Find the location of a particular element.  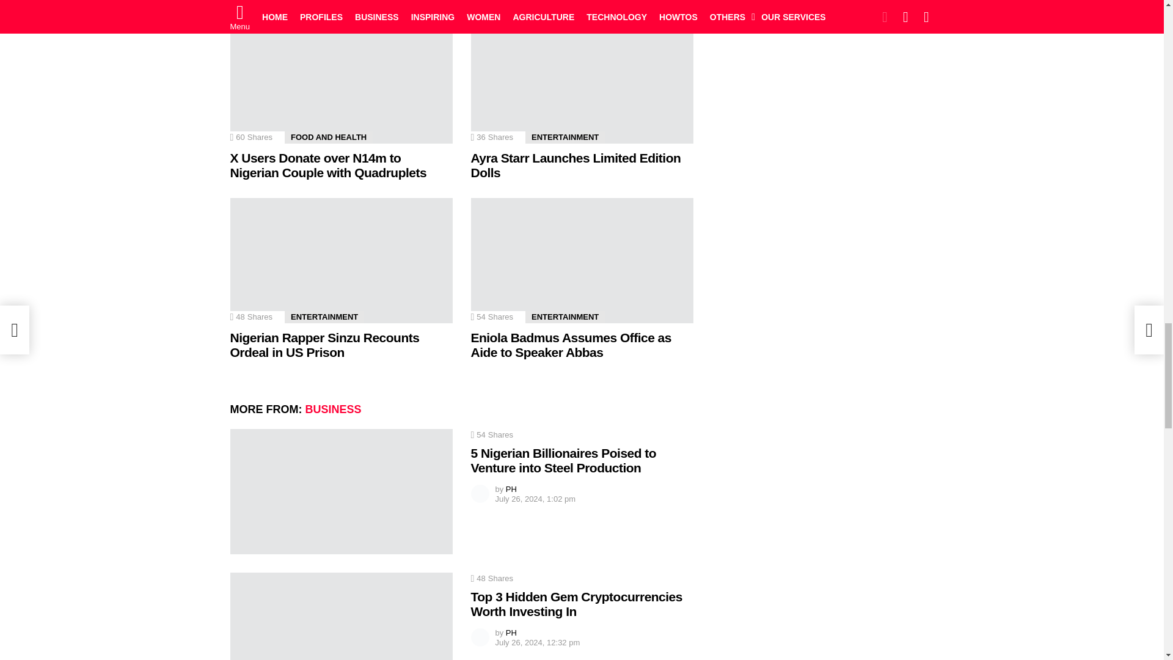

X Users Donate over N14m to Nigerian Couple with Quadruplets is located at coordinates (341, 81).